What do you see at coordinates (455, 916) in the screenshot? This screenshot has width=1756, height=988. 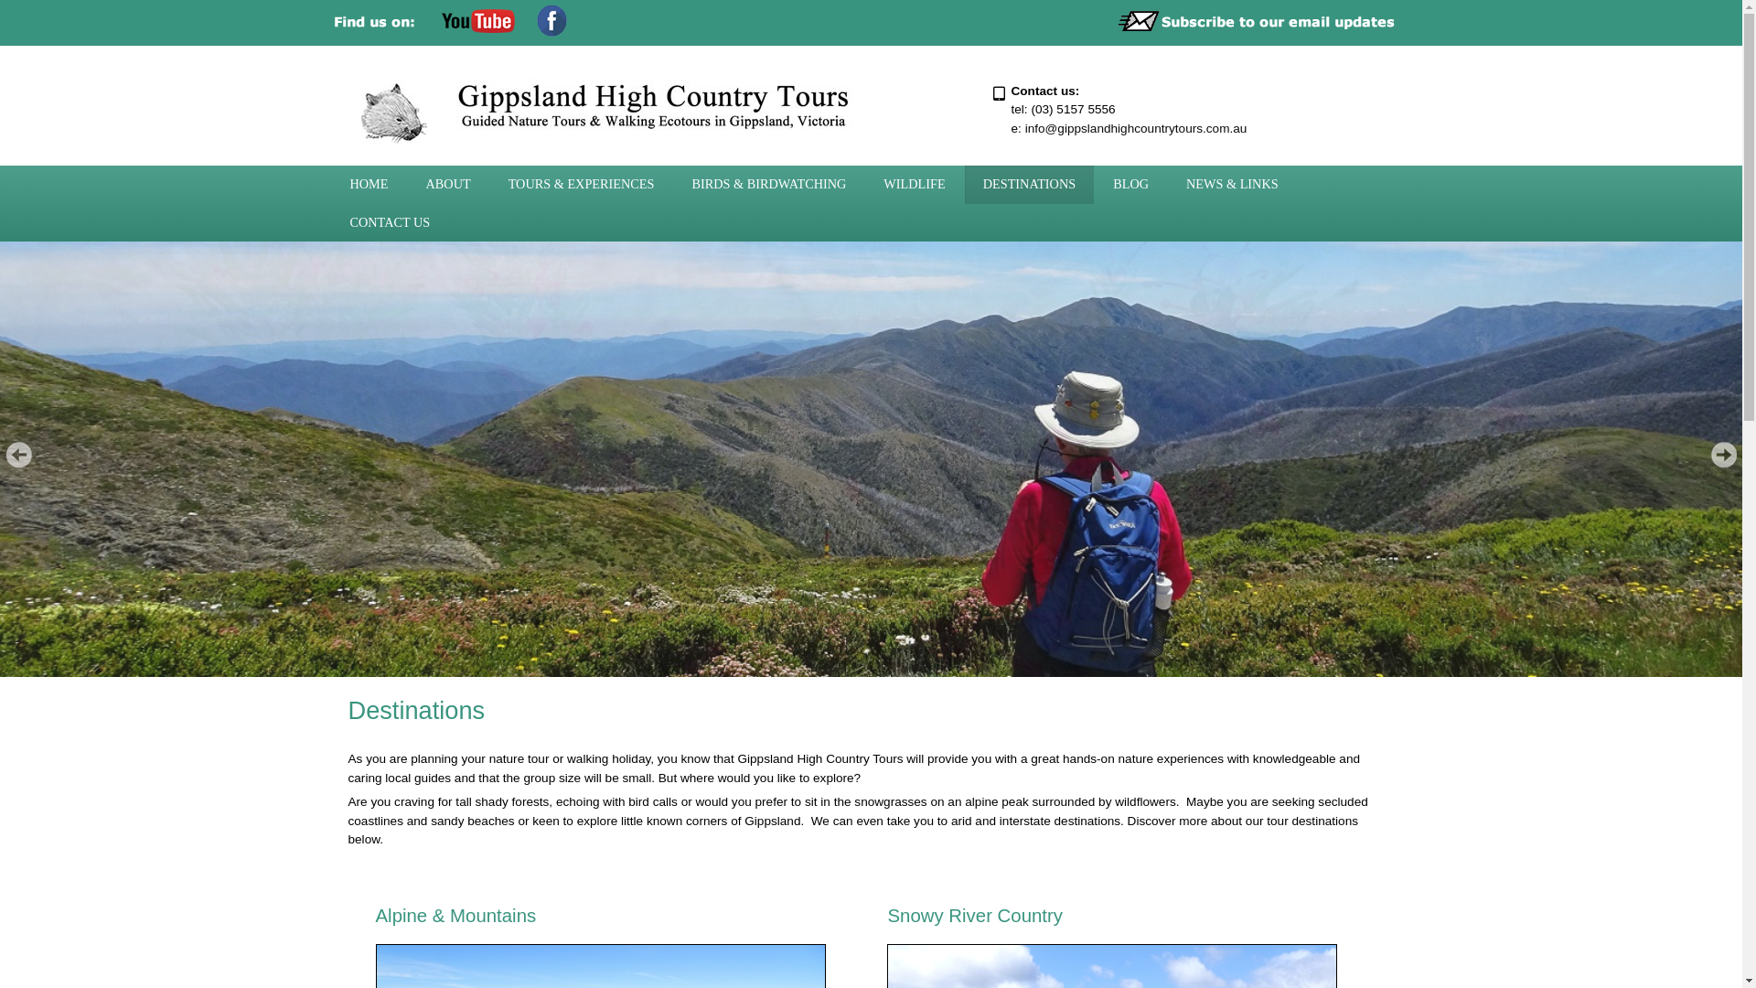 I see `Alpine & Mountains` at bounding box center [455, 916].